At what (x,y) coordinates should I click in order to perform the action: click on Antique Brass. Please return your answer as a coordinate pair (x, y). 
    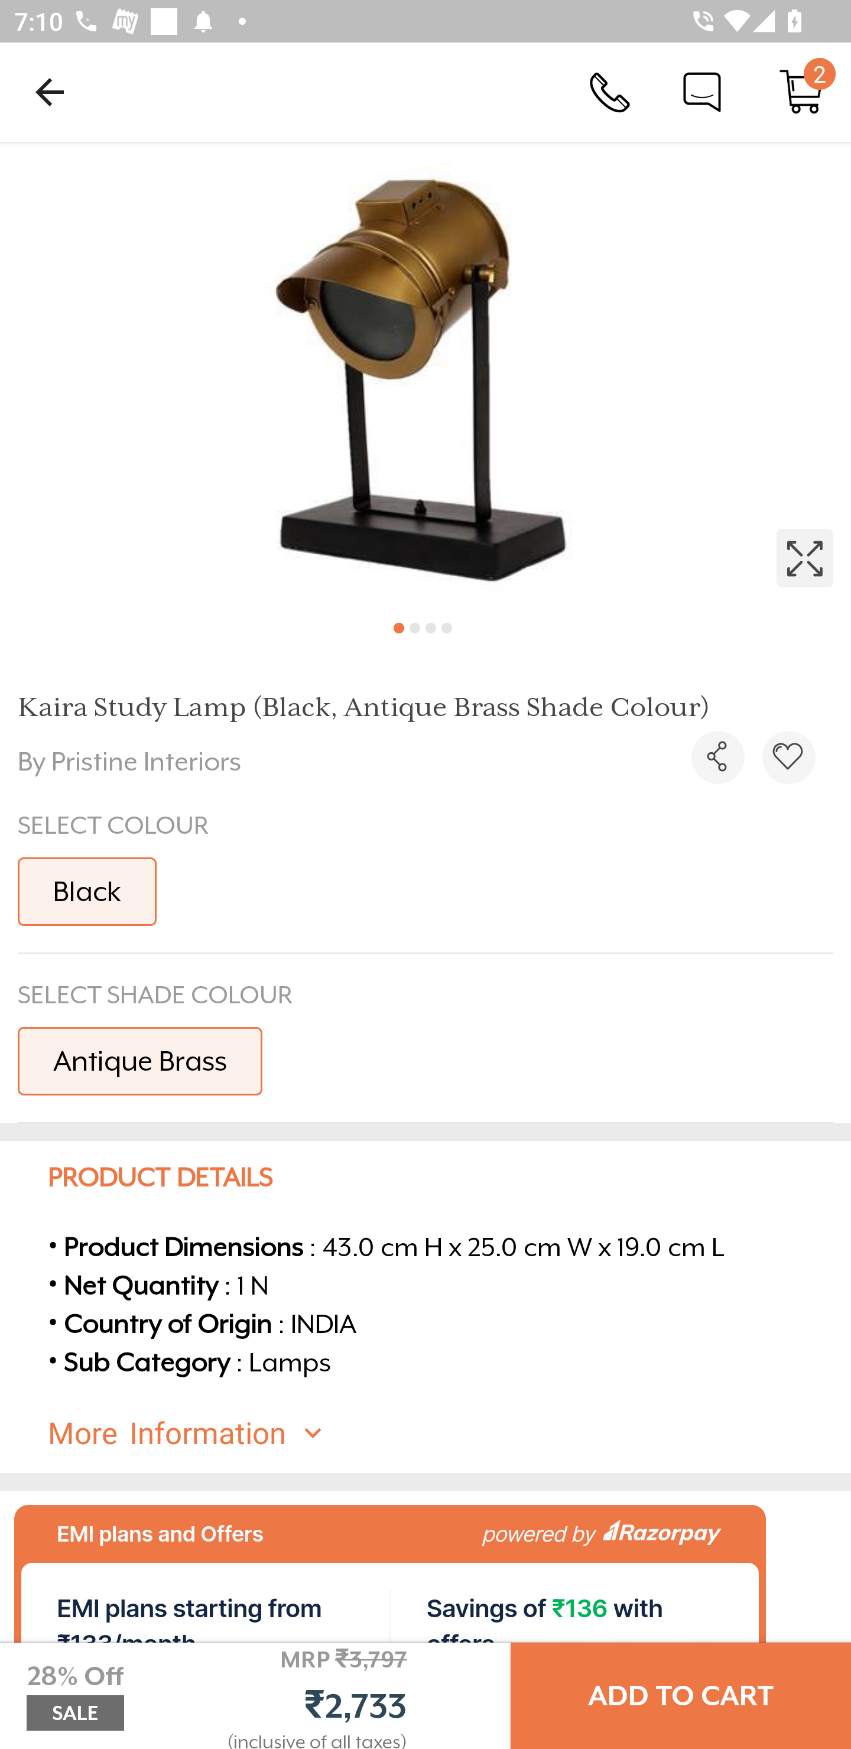
    Looking at the image, I should click on (139, 1060).